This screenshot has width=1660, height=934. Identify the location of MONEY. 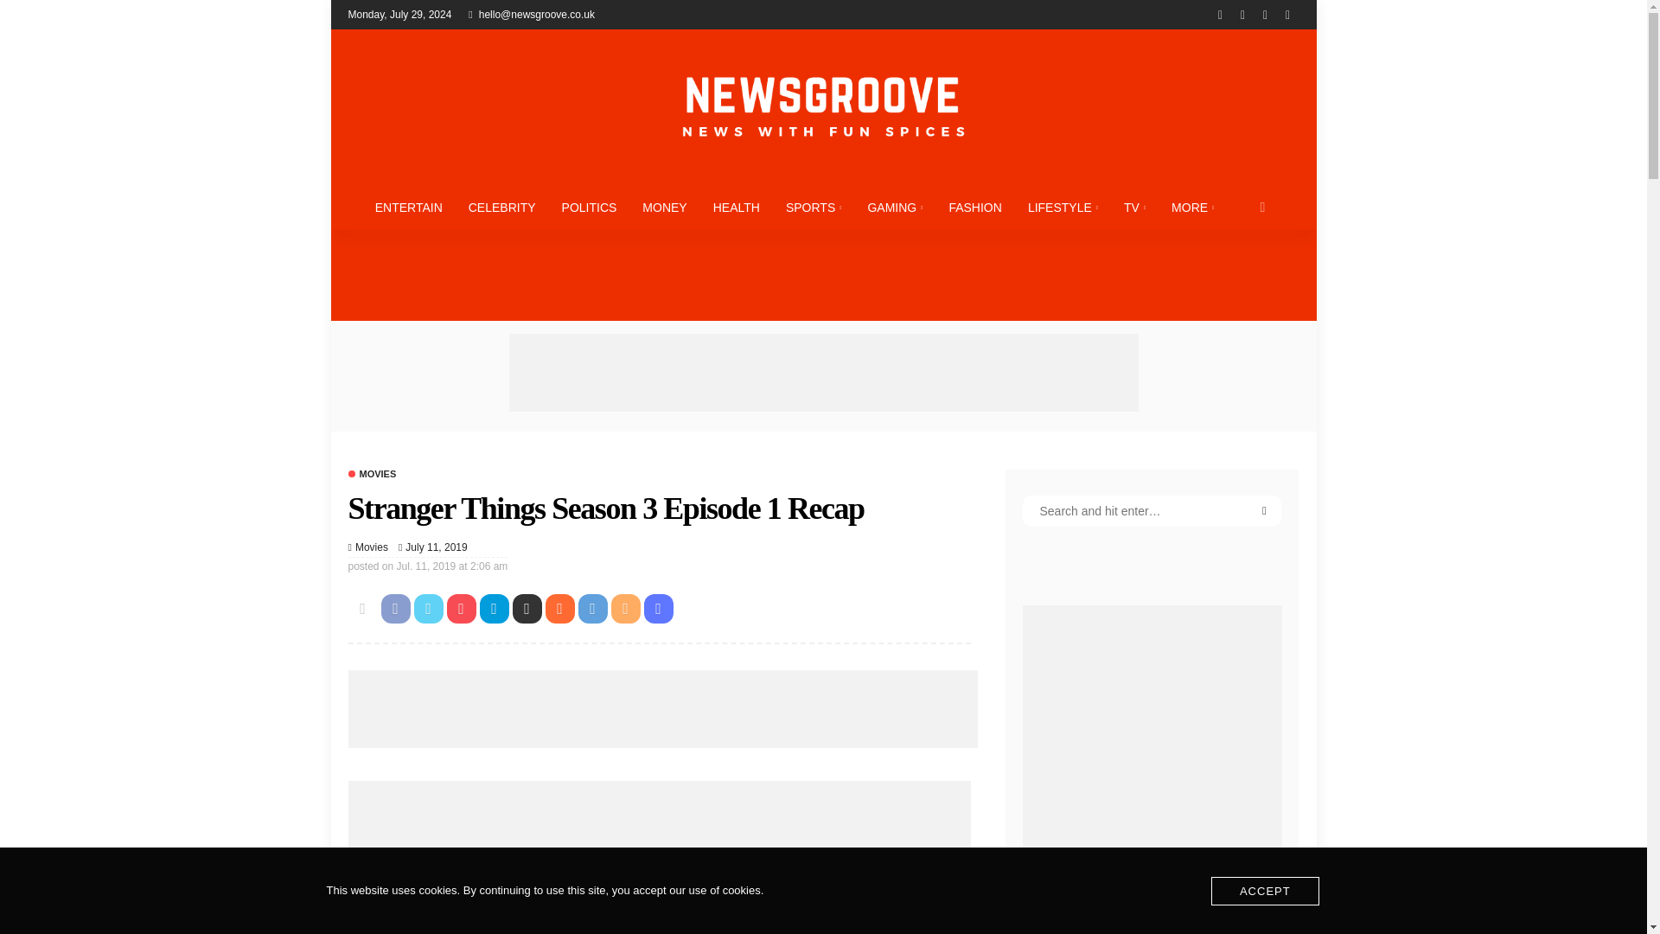
(664, 207).